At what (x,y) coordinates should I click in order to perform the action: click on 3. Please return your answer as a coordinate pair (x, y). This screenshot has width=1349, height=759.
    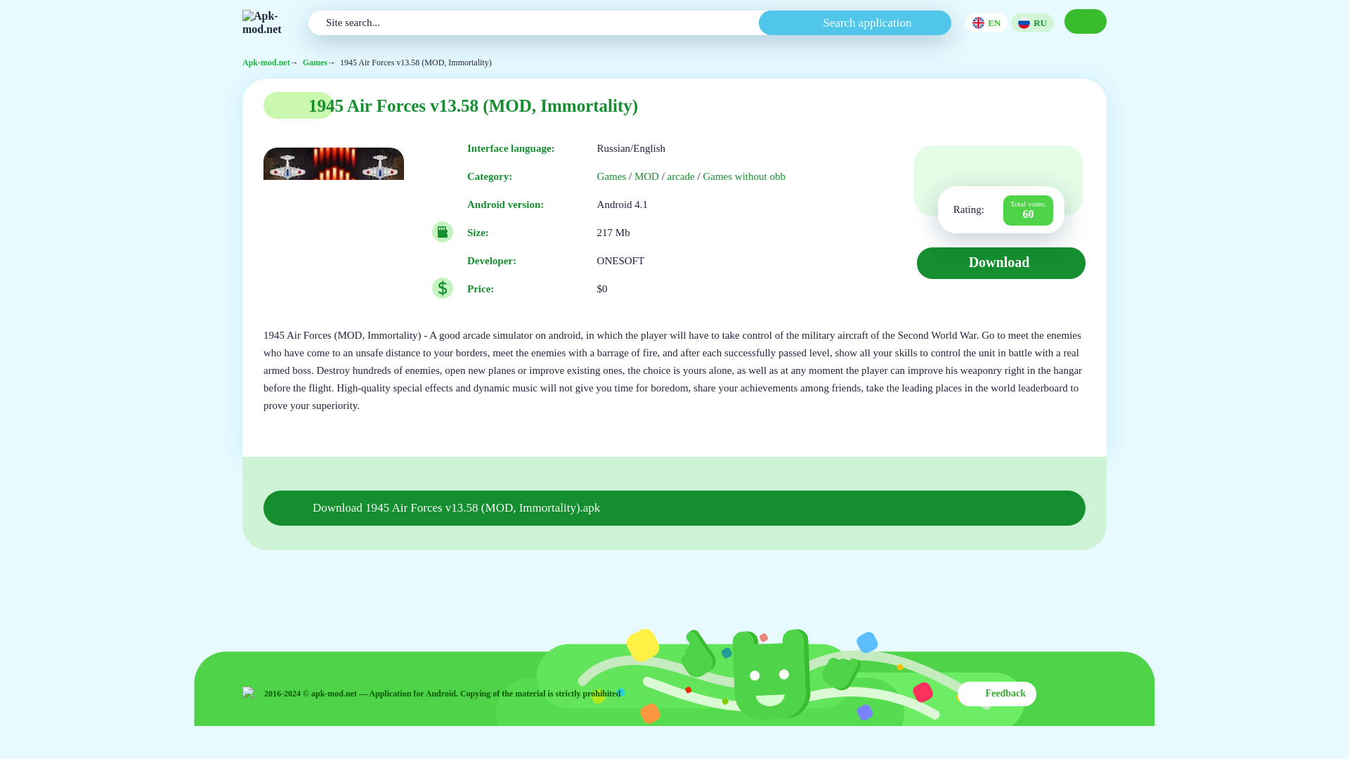
    Looking at the image, I should click on (999, 169).